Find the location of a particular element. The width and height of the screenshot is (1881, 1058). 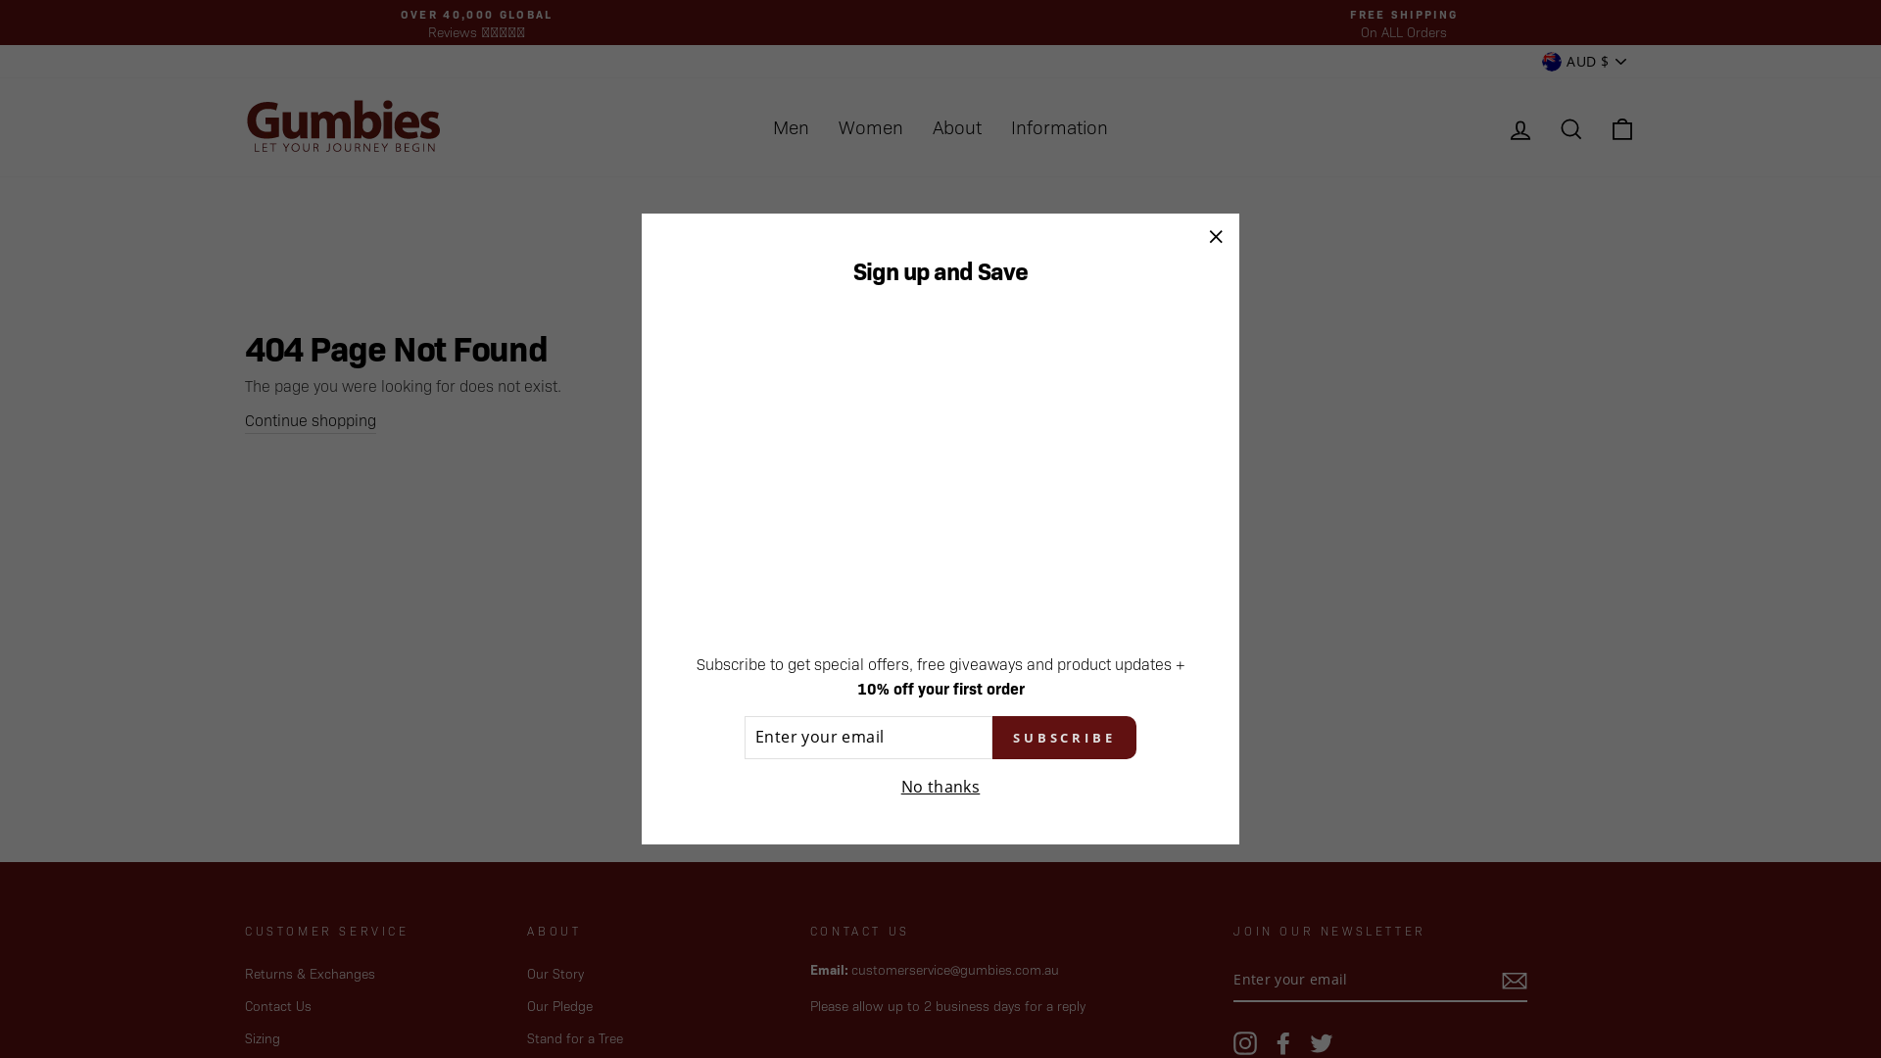

SUBSCRIBE is located at coordinates (1064, 738).